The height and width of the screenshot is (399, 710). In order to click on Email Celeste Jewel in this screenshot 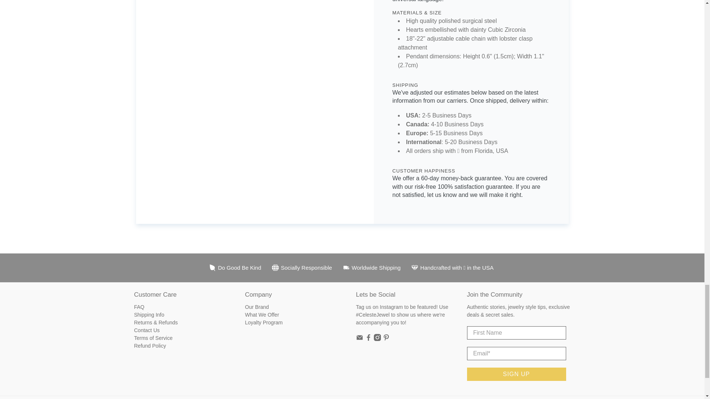, I will do `click(359, 339)`.